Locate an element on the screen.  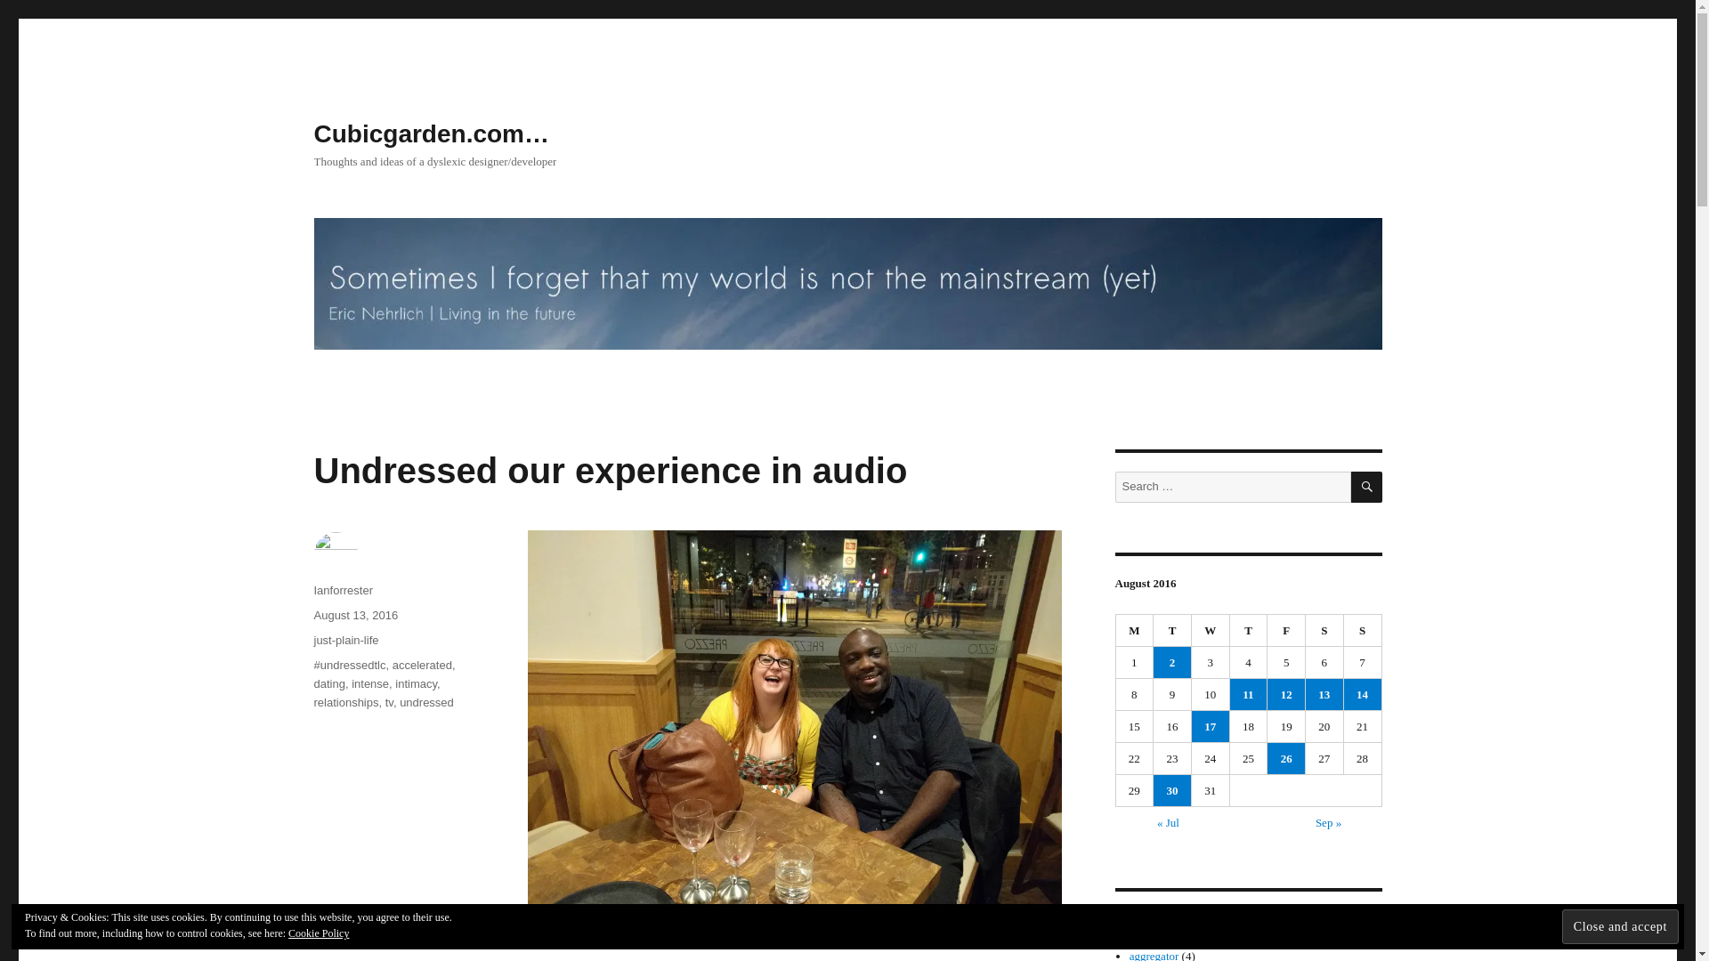
undressed is located at coordinates (427, 702).